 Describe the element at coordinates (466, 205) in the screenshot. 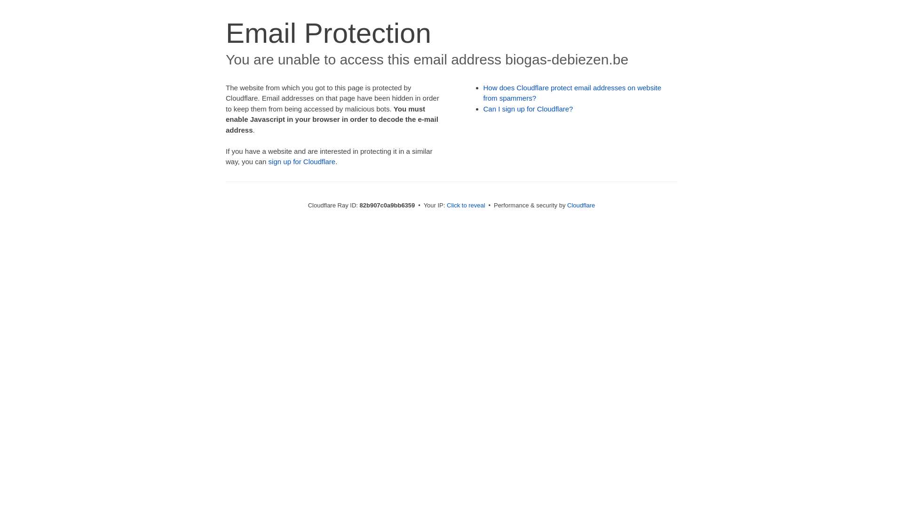

I see `Click to reveal` at that location.